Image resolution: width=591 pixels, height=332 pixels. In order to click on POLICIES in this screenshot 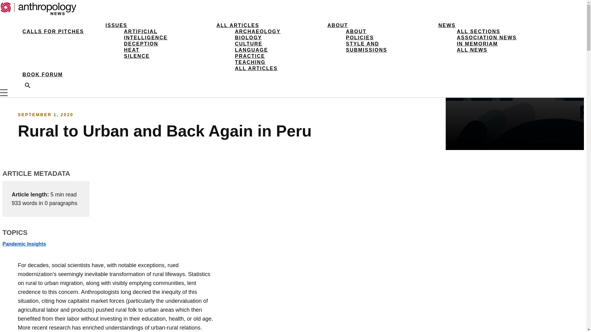, I will do `click(360, 38)`.